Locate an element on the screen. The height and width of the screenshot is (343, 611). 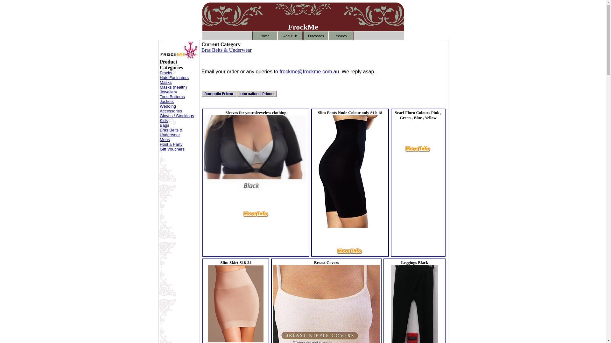
Gloves / Stockings is located at coordinates (177, 116).